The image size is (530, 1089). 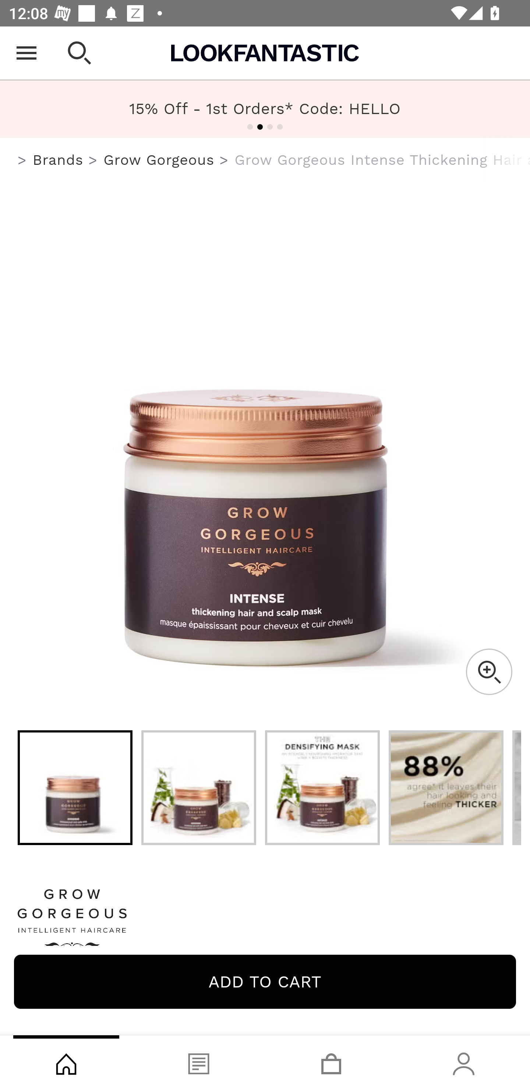 What do you see at coordinates (489, 672) in the screenshot?
I see `Zoom` at bounding box center [489, 672].